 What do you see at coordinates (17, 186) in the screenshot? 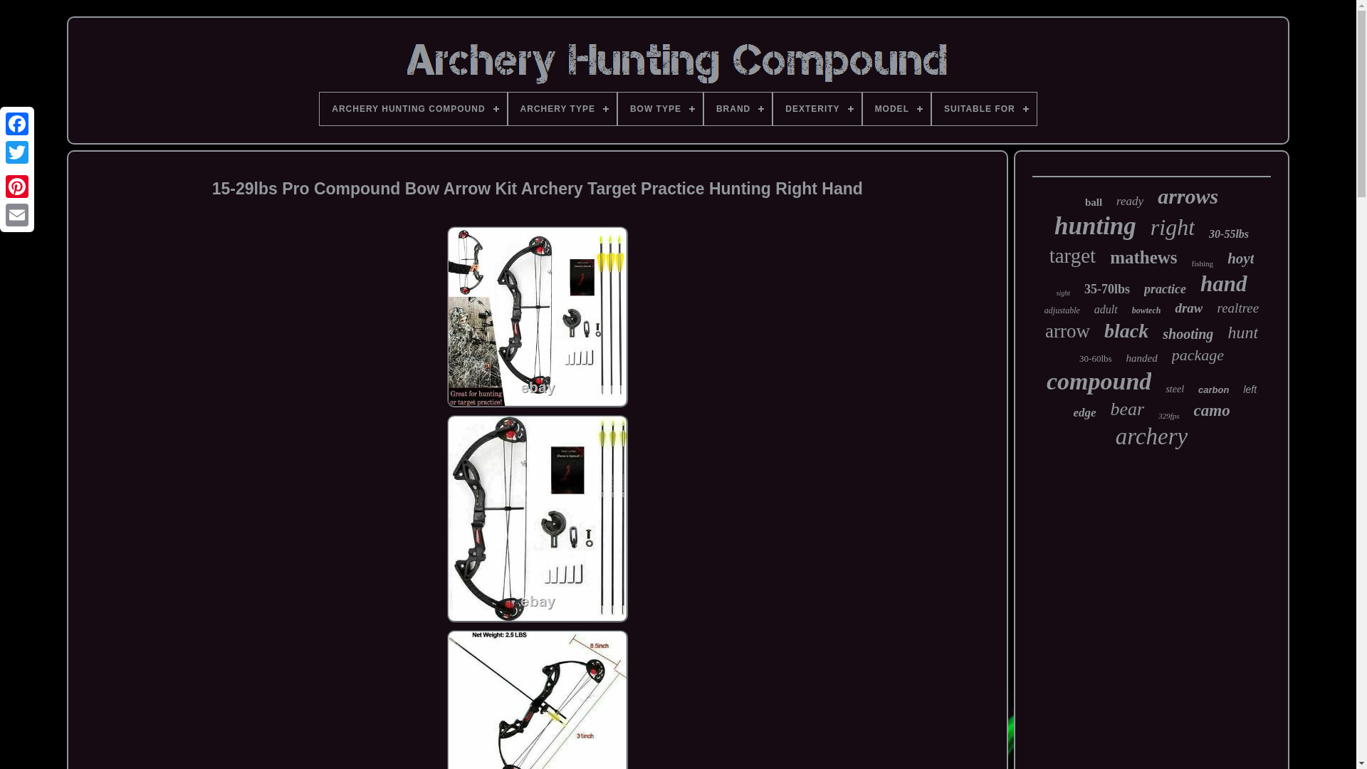
I see `Pinterest` at bounding box center [17, 186].